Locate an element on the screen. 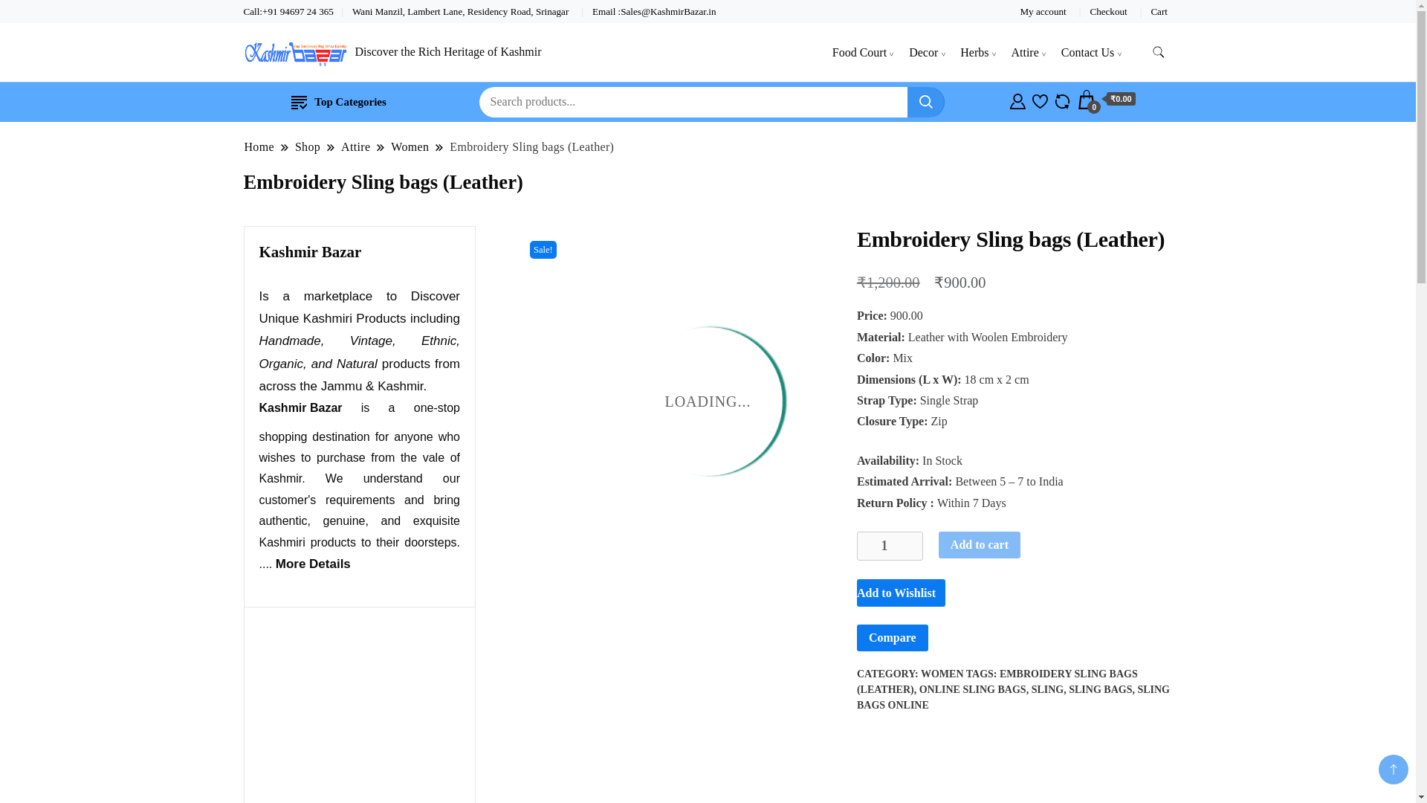  Food Court is located at coordinates (859, 52).